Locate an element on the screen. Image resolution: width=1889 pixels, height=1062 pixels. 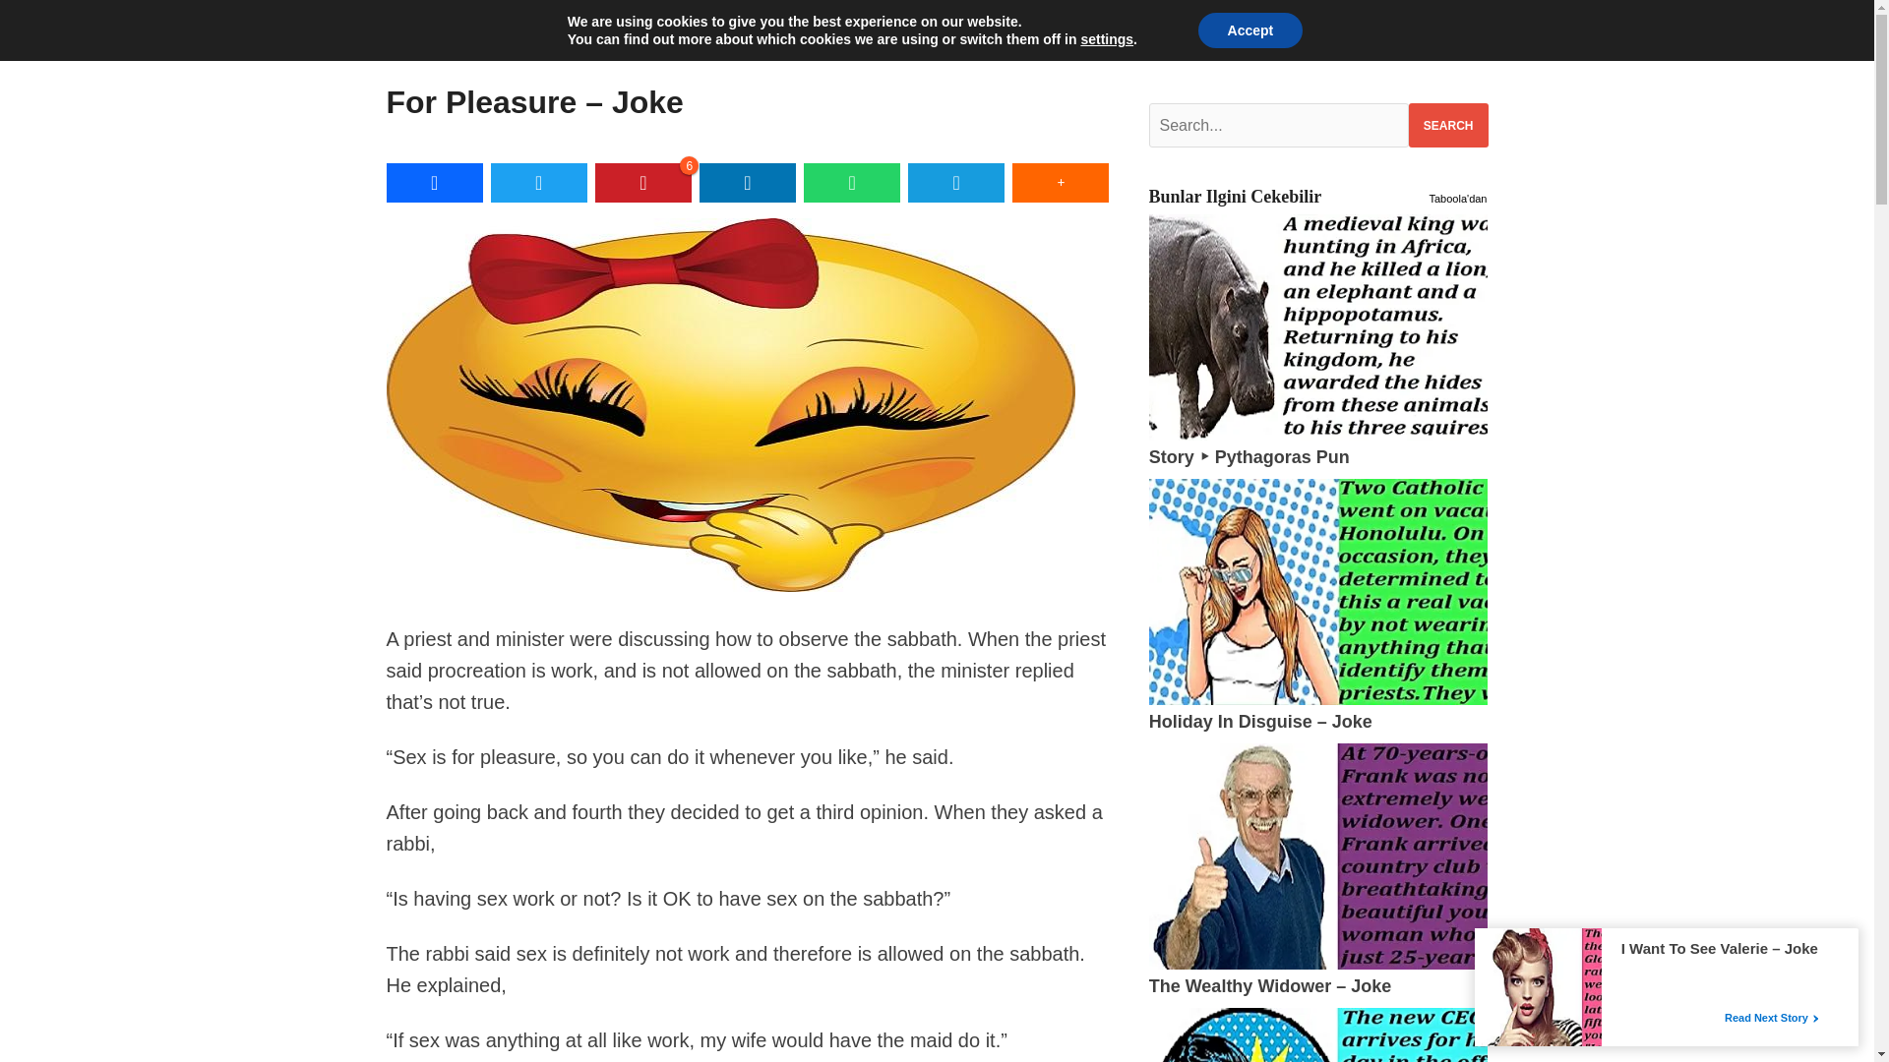
Share this on Facebook is located at coordinates (433, 183).